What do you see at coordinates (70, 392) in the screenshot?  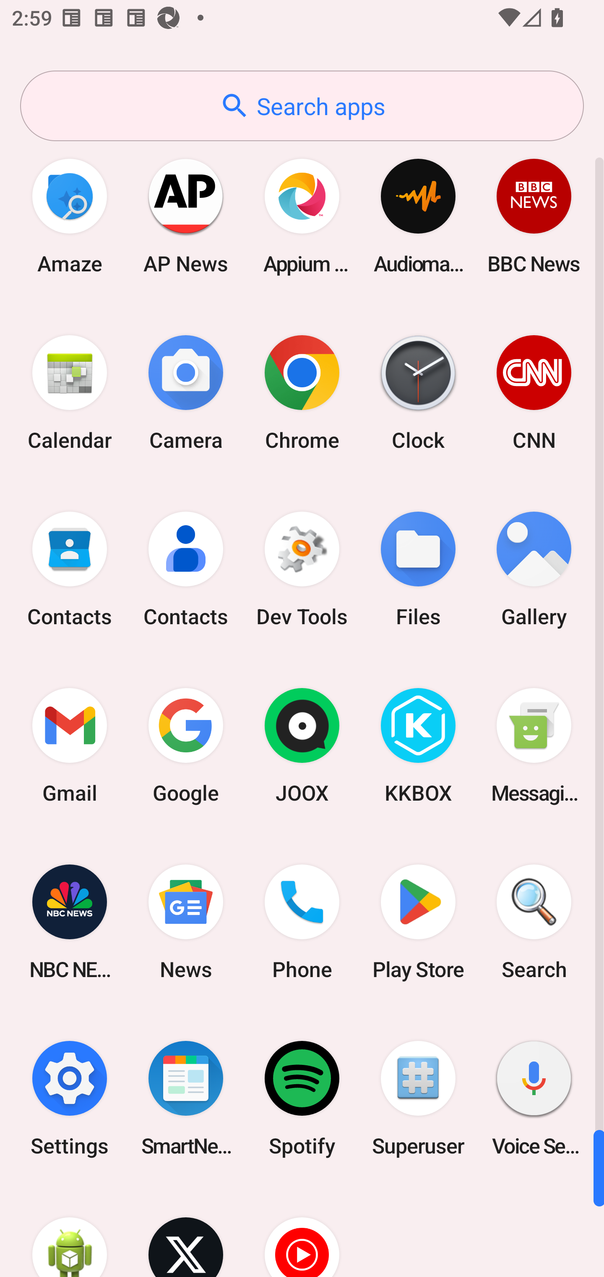 I see `Calendar` at bounding box center [70, 392].